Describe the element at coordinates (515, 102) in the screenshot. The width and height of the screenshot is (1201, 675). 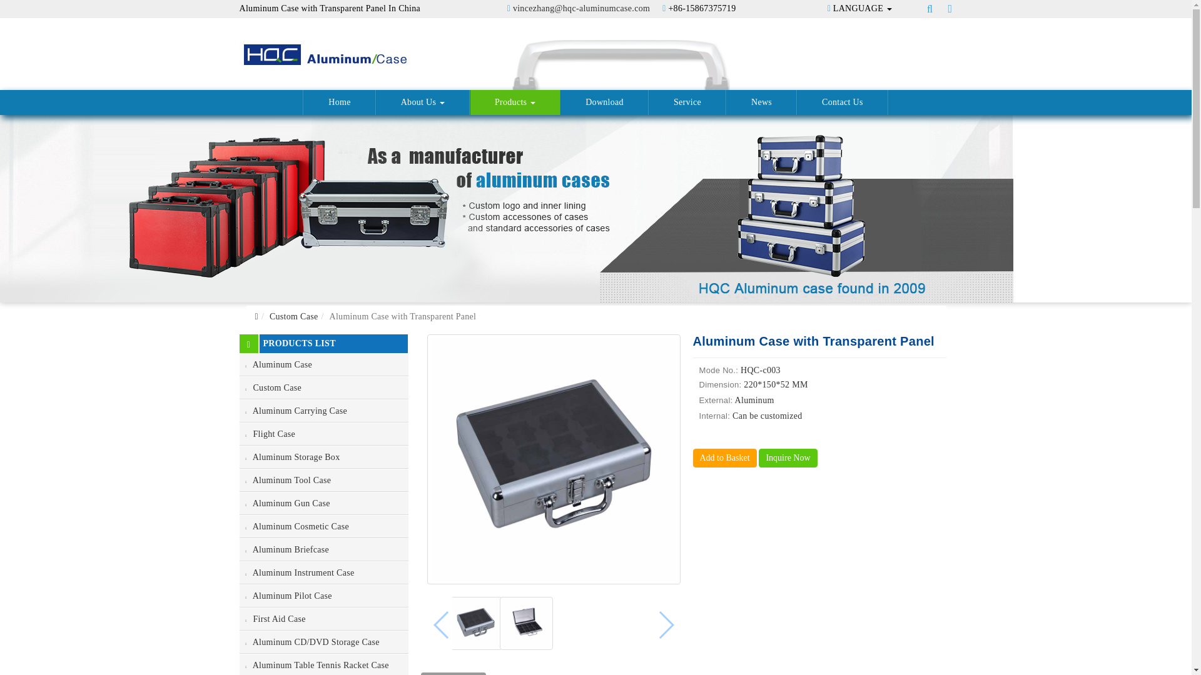
I see `Products` at that location.